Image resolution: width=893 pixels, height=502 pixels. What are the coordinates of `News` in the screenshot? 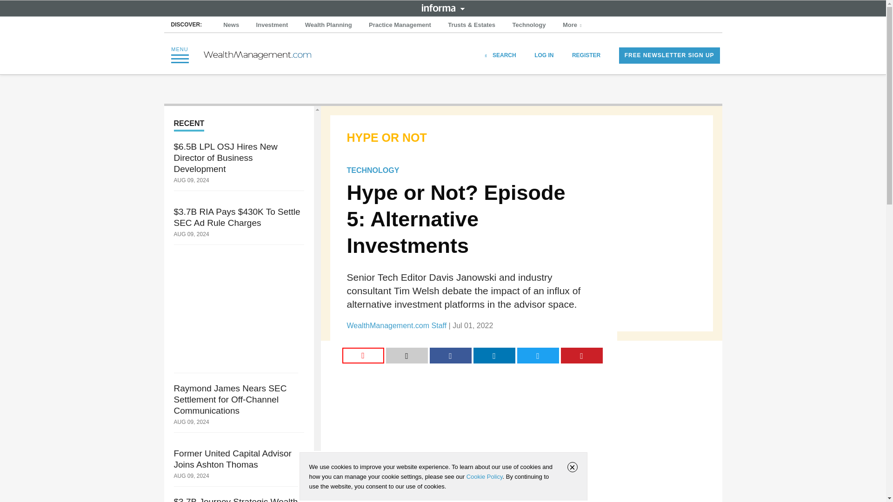 It's located at (231, 25).